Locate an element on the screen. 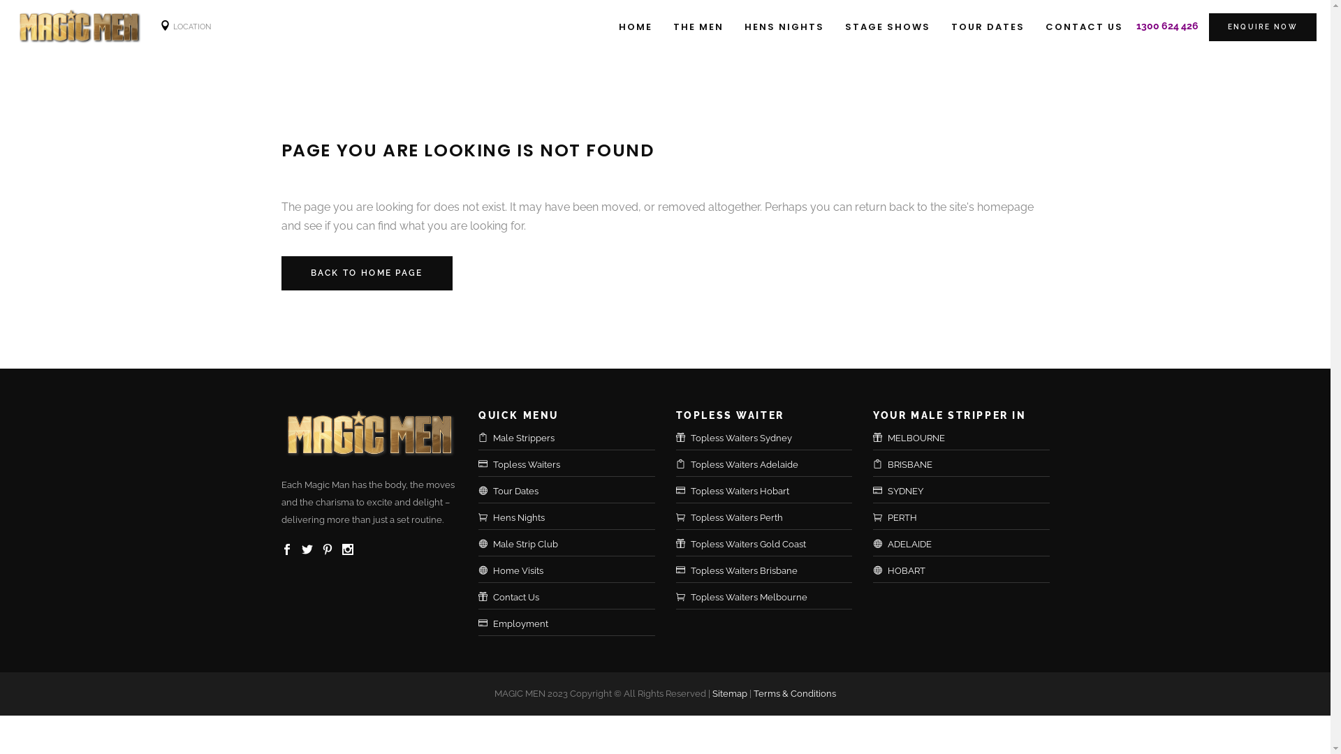  HENS NIGHTS is located at coordinates (784, 27).